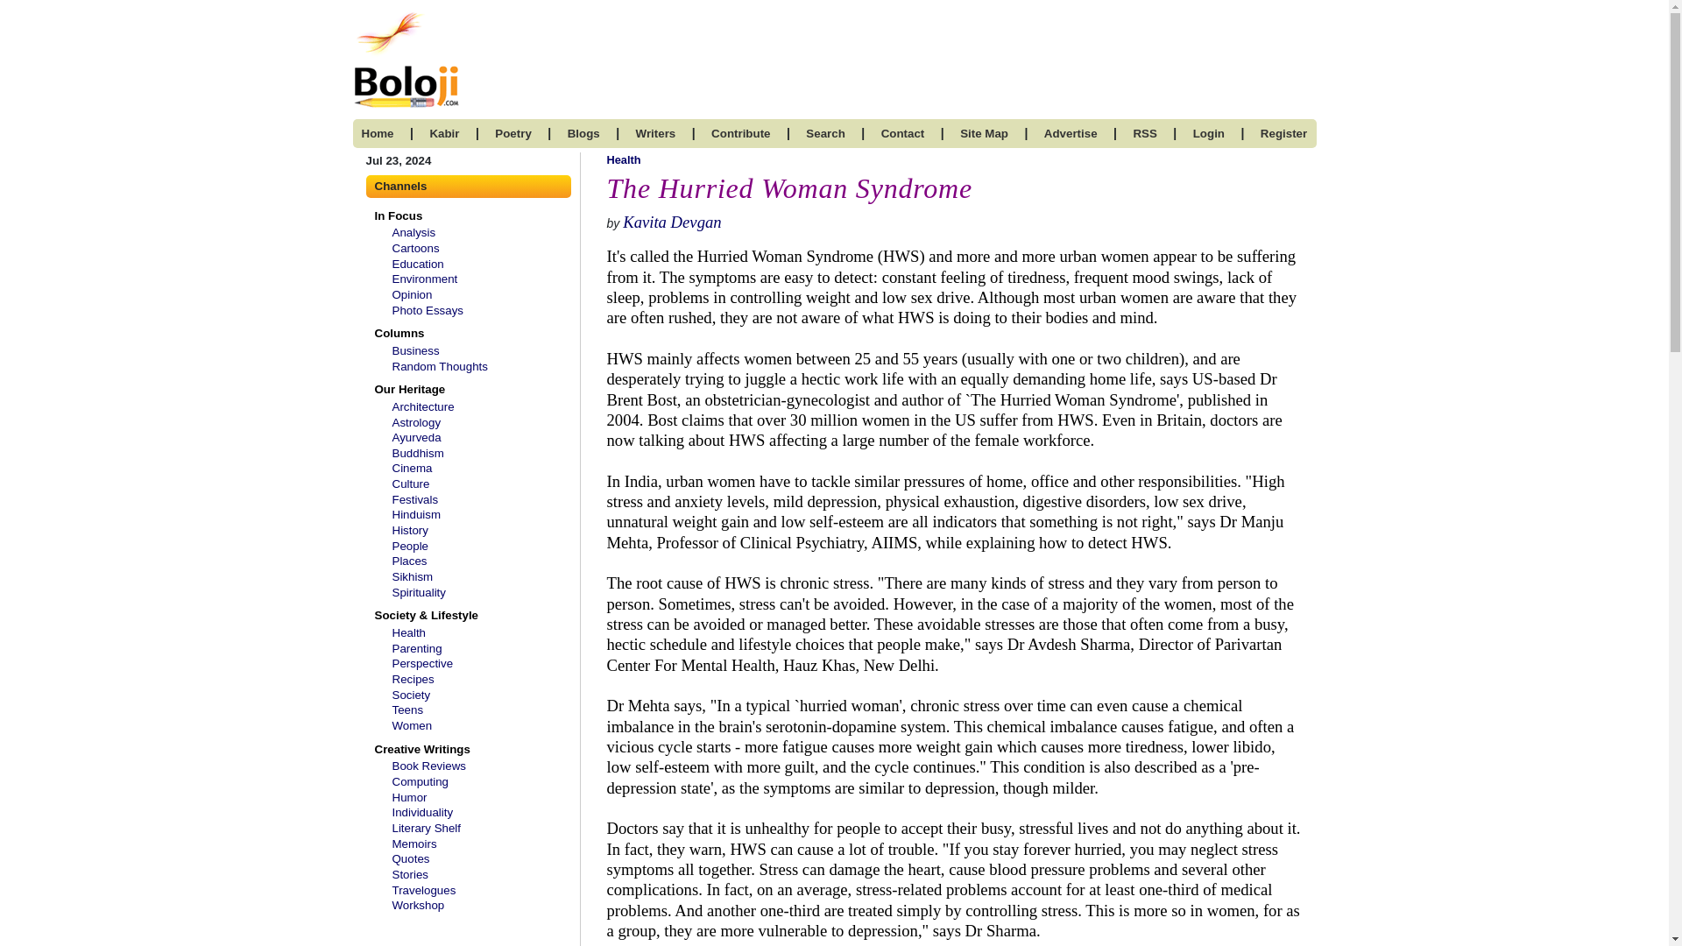 The width and height of the screenshot is (1682, 946). I want to click on Astrology, so click(416, 422).